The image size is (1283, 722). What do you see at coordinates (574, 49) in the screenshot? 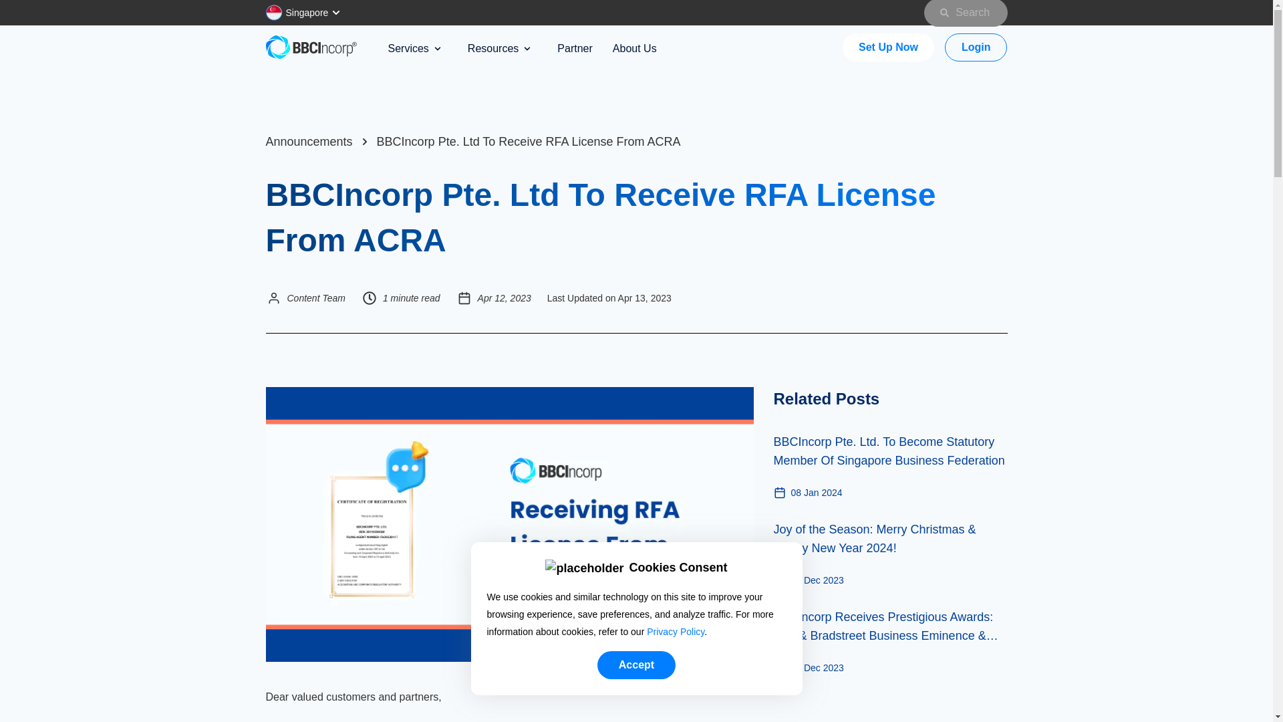
I see `Partner` at bounding box center [574, 49].